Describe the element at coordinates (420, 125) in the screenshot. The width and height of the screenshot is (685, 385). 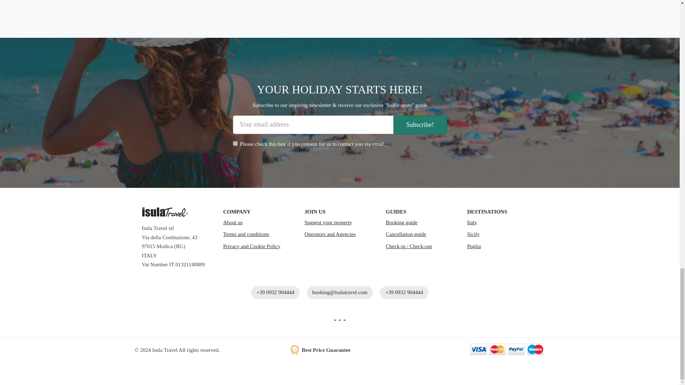
I see `Subscribe!` at that location.